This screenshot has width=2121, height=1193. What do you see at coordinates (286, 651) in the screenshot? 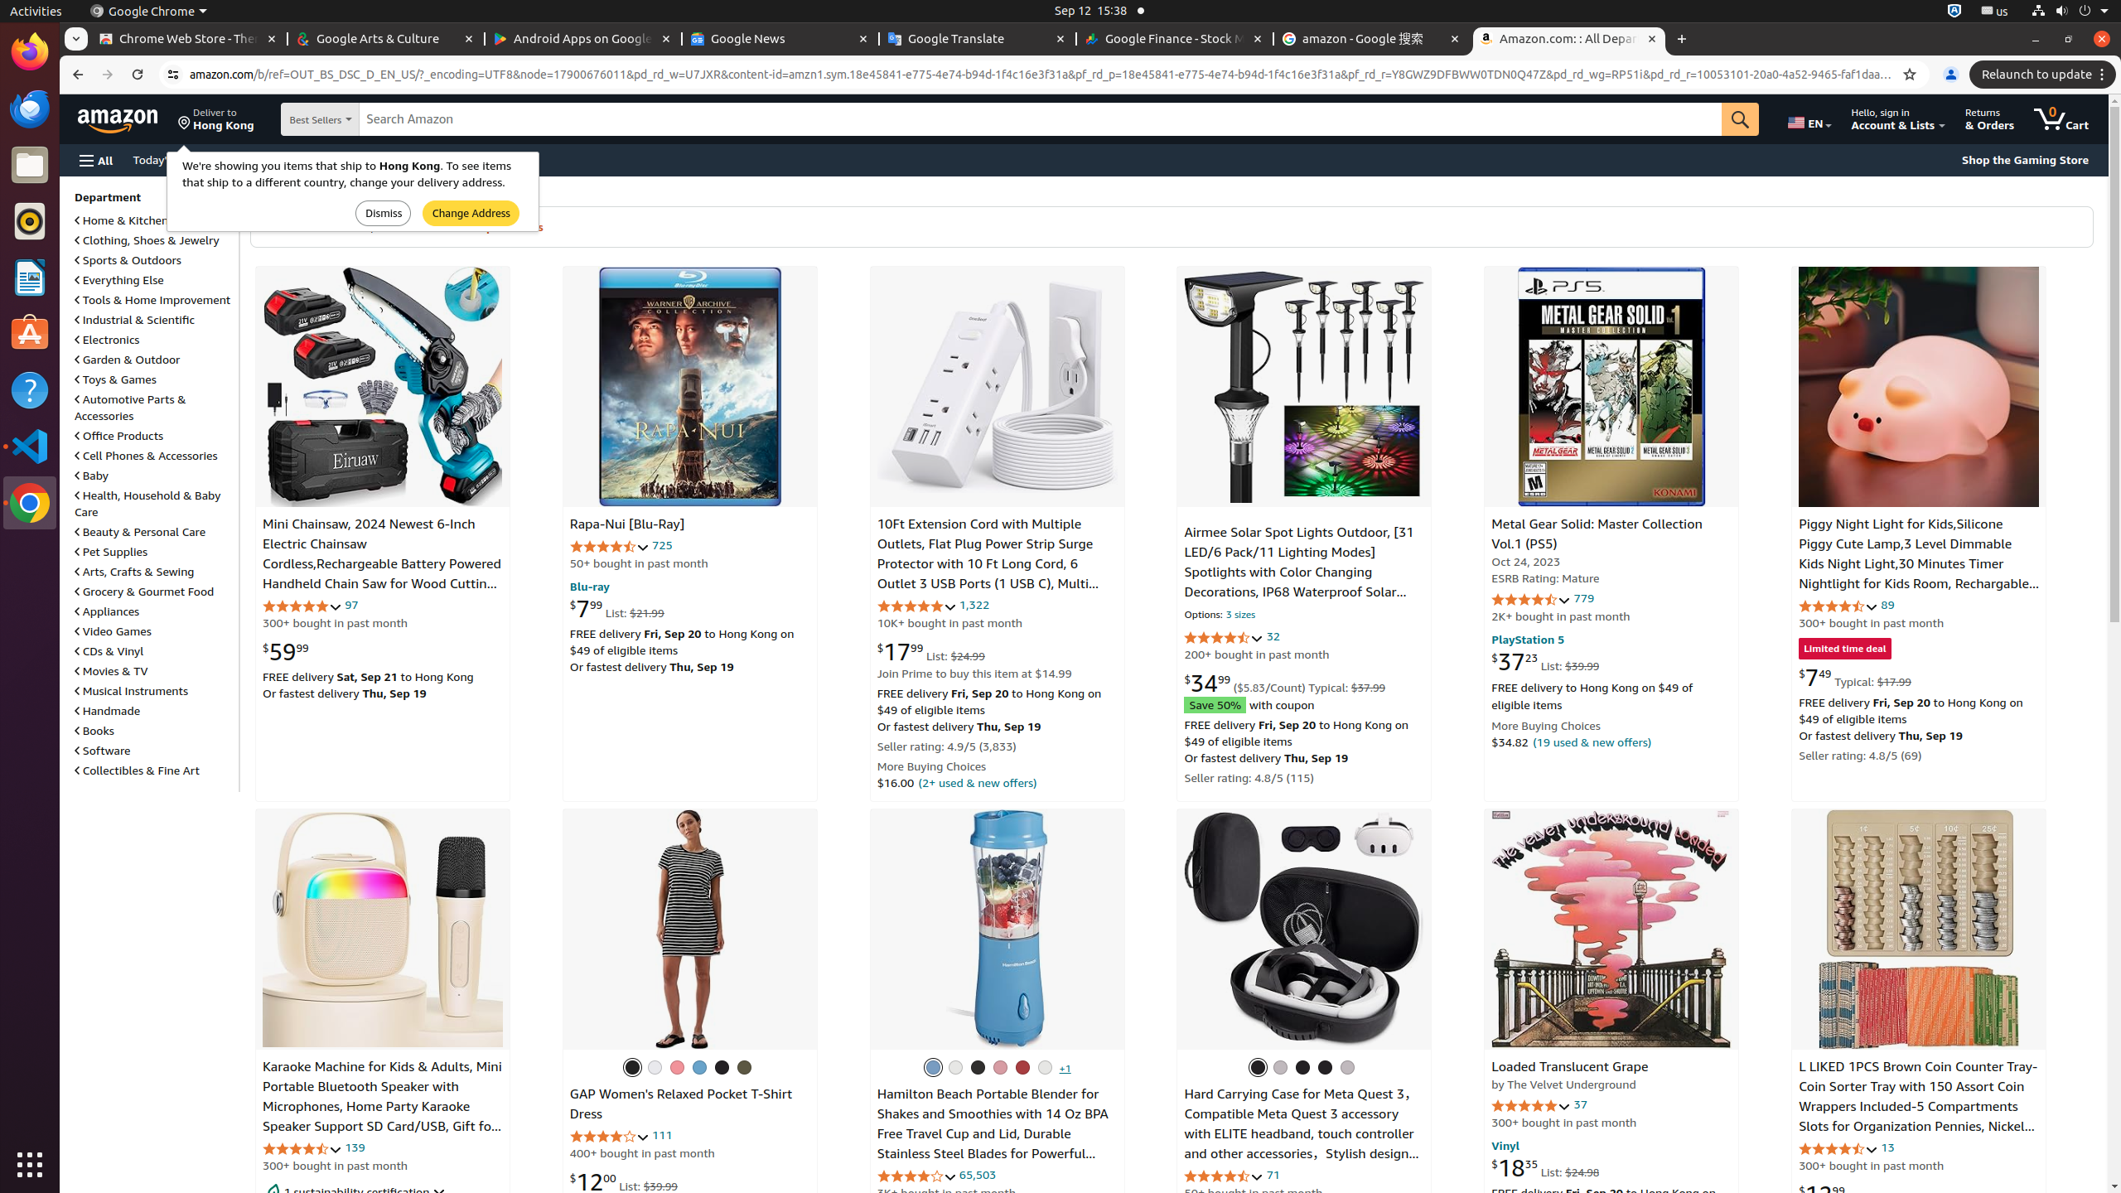
I see `$59.99` at bounding box center [286, 651].